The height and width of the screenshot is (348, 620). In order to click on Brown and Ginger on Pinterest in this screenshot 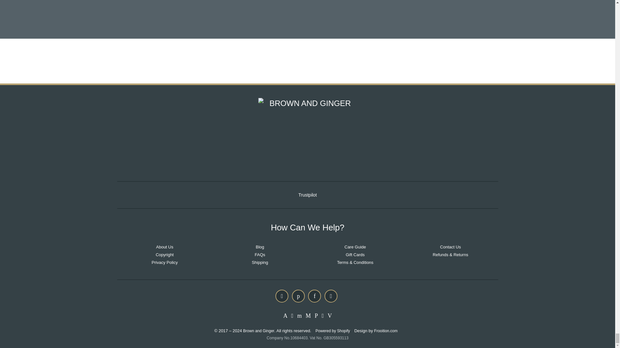, I will do `click(298, 296)`.